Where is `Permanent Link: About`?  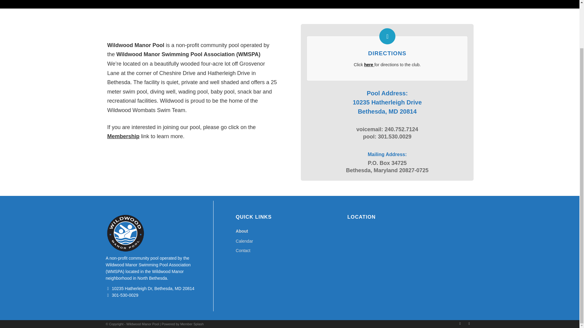 Permanent Link: About is located at coordinates (119, 0).